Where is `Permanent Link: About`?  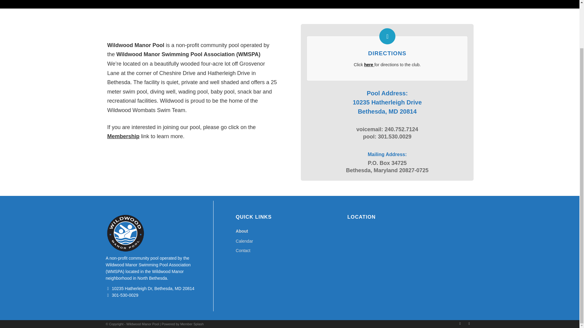 Permanent Link: About is located at coordinates (119, 0).